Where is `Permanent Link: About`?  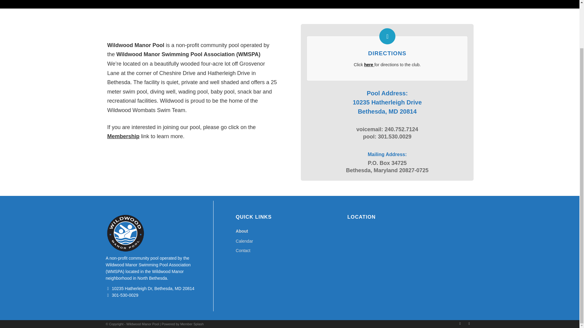 Permanent Link: About is located at coordinates (119, 0).